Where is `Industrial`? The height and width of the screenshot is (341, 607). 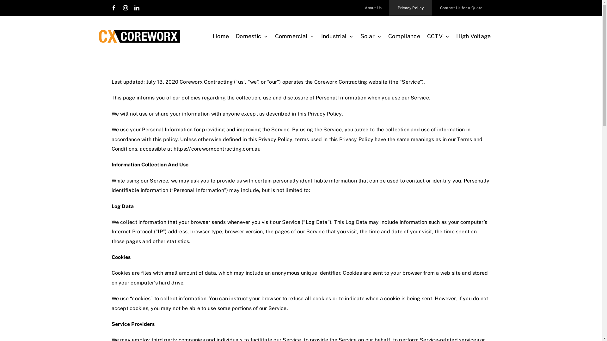 Industrial is located at coordinates (337, 36).